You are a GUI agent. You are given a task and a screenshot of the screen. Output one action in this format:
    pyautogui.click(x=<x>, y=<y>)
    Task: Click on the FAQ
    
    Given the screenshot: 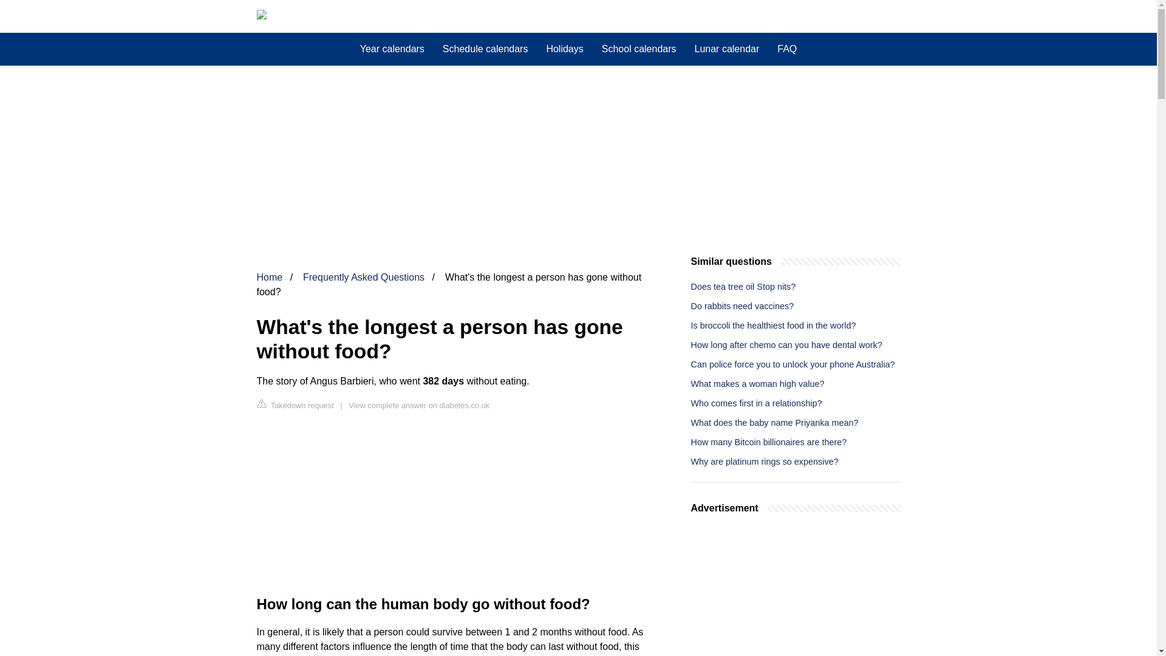 What is the action you would take?
    pyautogui.click(x=787, y=49)
    